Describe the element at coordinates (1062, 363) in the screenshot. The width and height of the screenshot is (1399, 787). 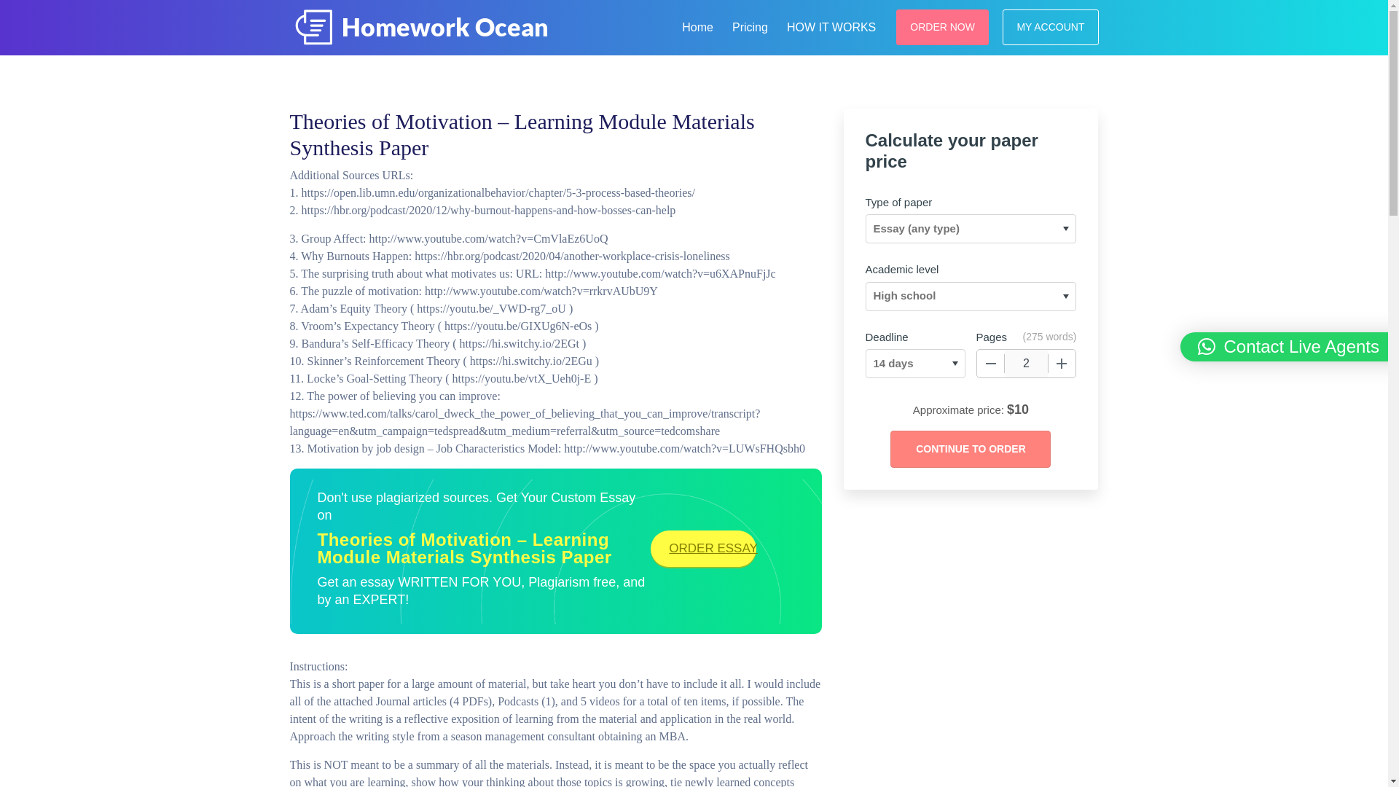
I see `Increase` at that location.